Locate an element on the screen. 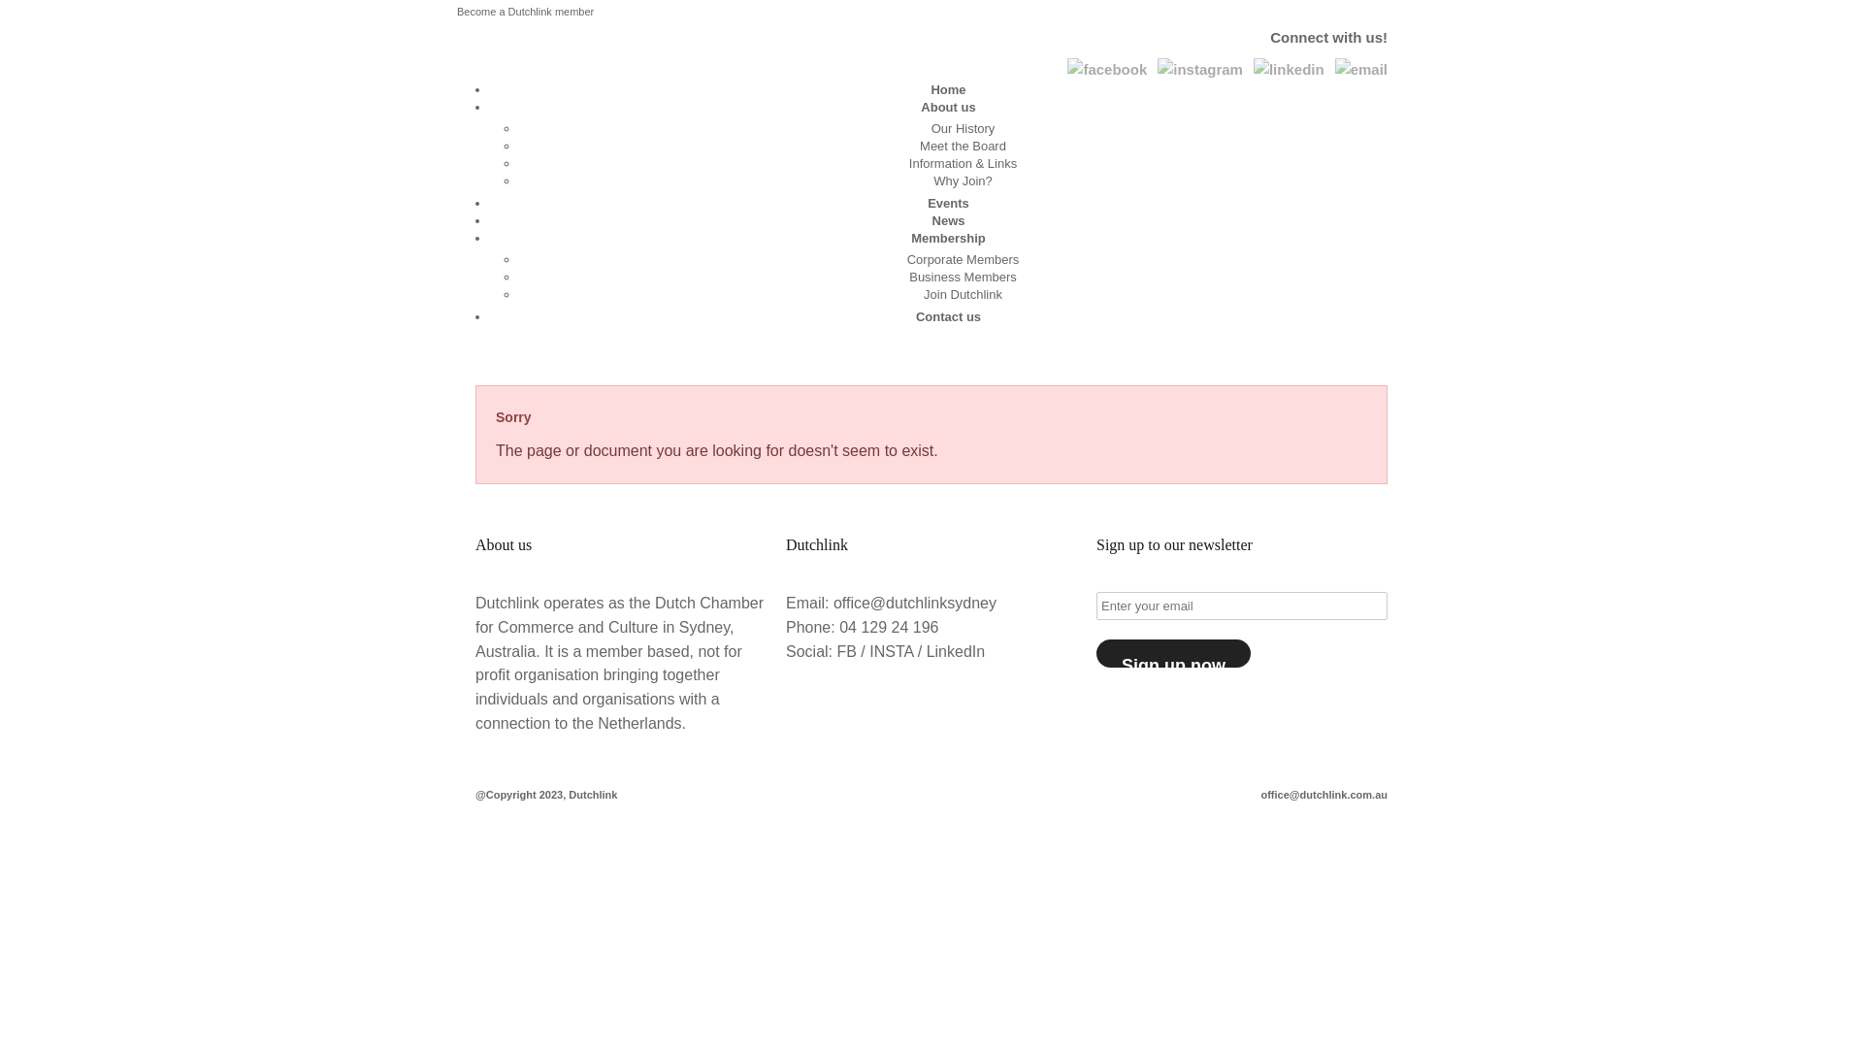 This screenshot has width=1863, height=1048. FB is located at coordinates (846, 652).